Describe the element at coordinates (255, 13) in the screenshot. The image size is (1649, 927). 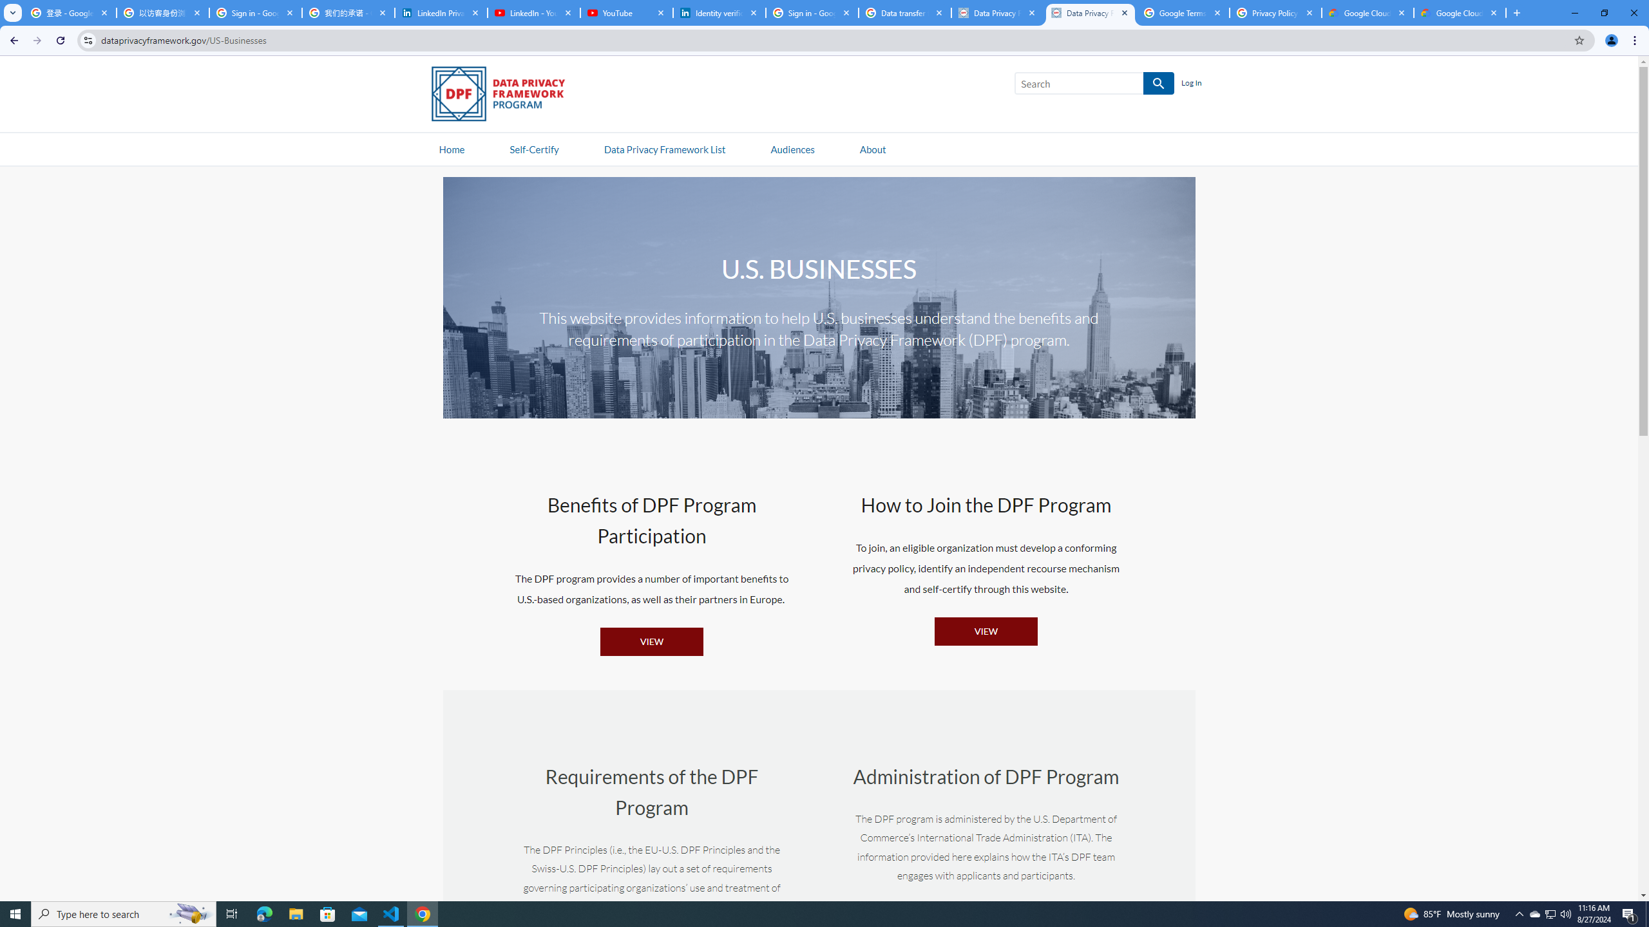
I see `Sign in - Google Accounts` at that location.